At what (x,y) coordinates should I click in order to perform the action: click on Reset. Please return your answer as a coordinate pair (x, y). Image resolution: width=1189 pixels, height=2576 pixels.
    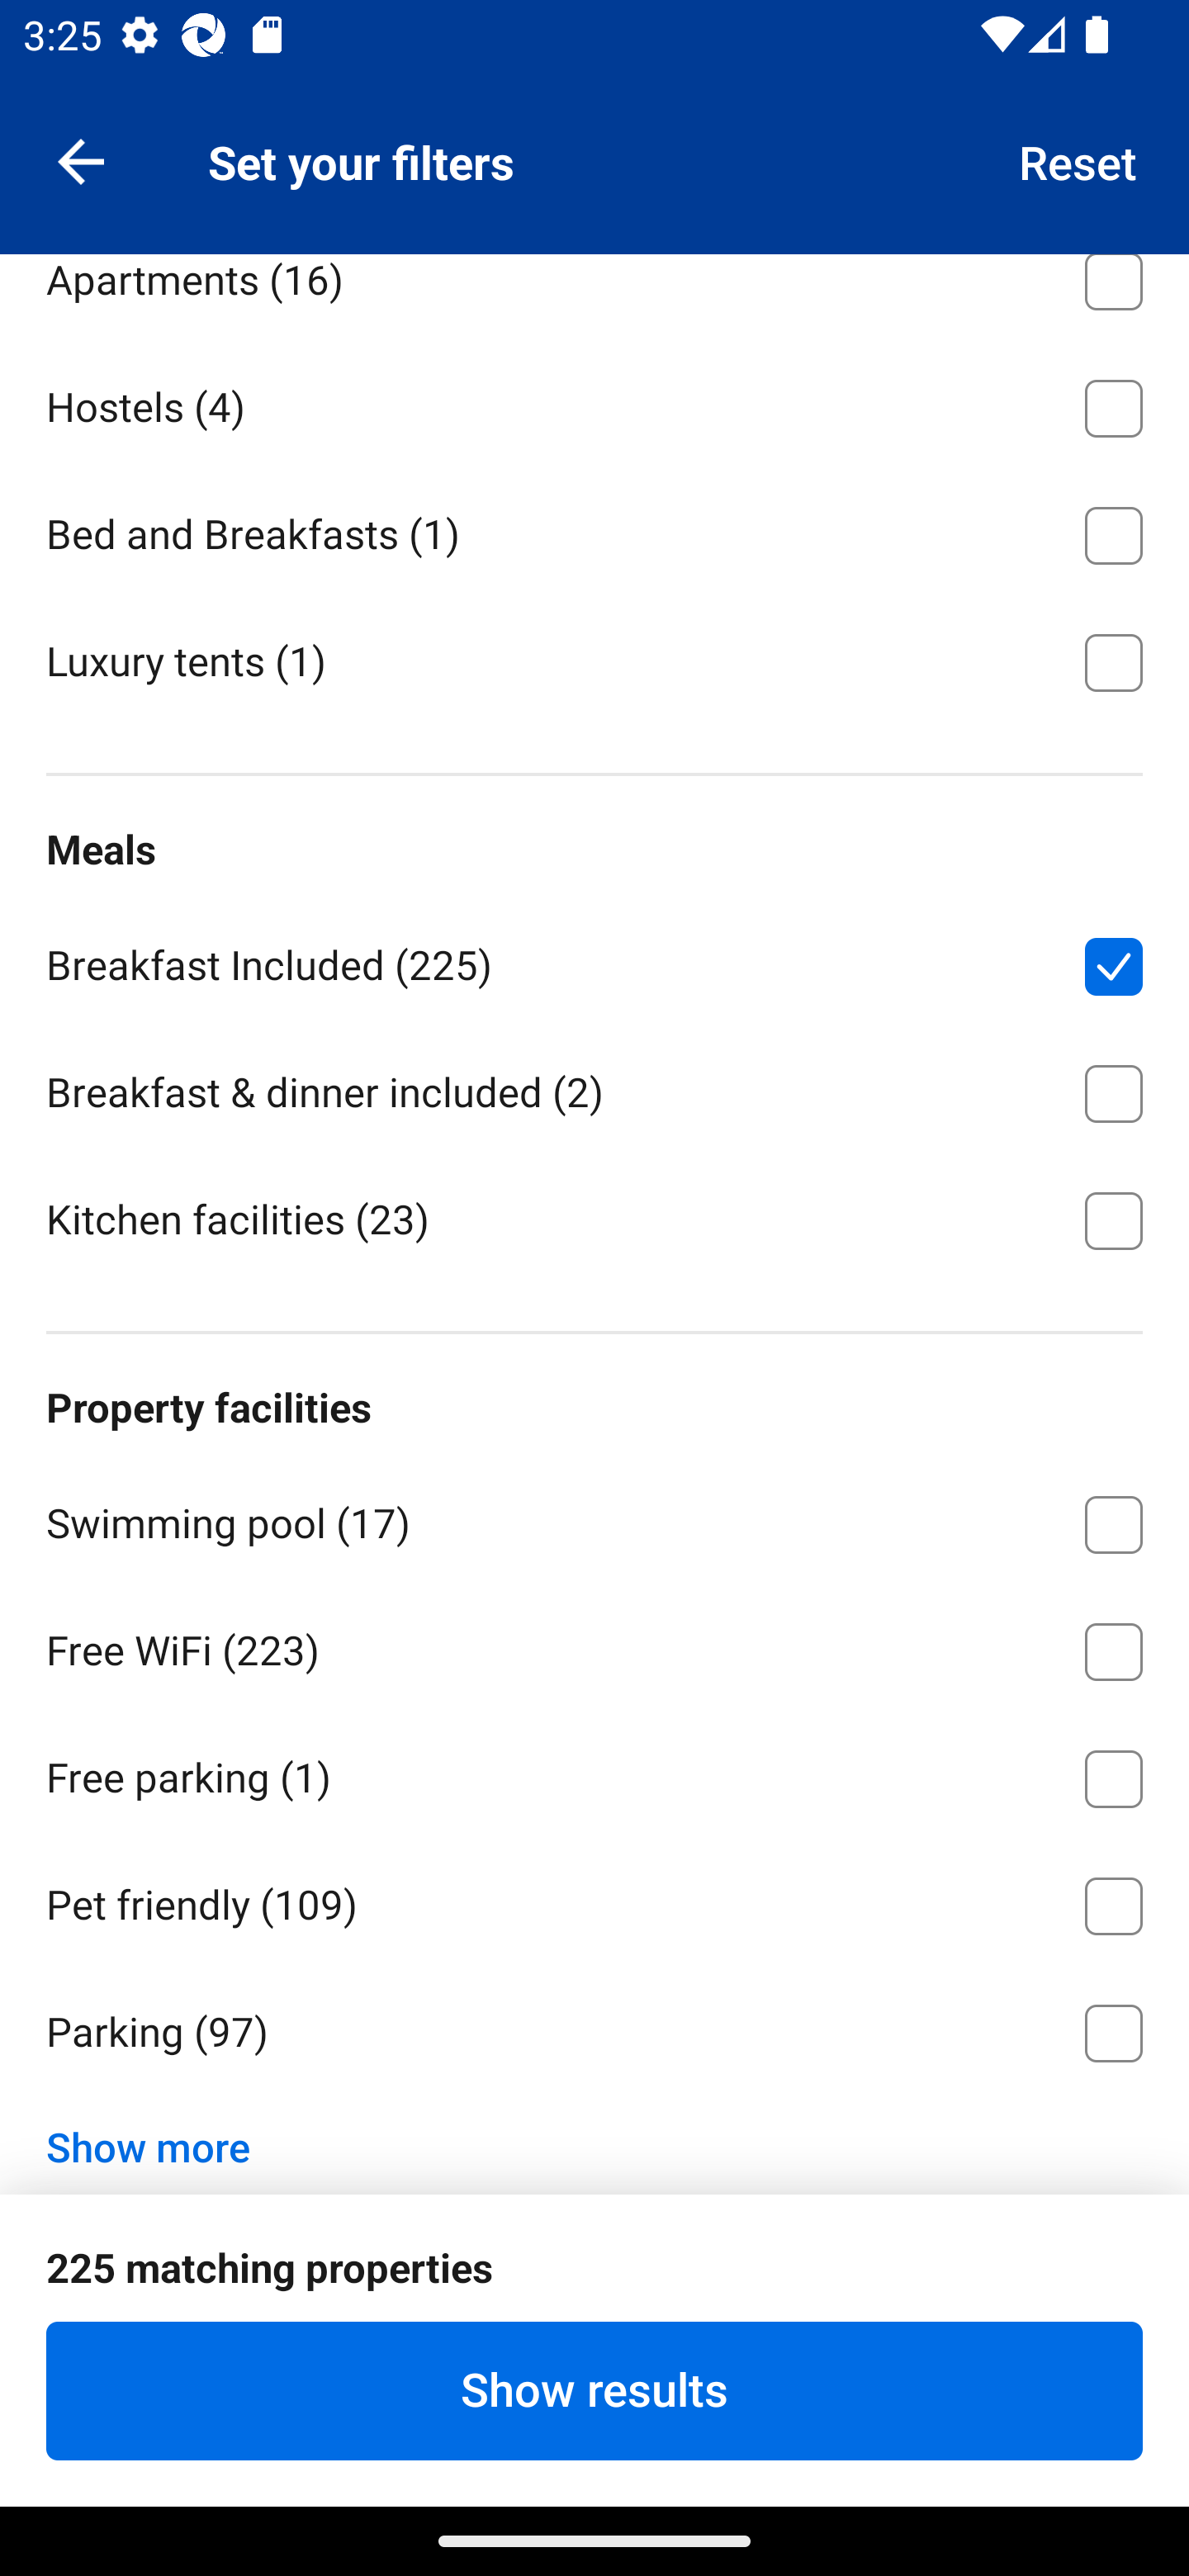
    Looking at the image, I should click on (1078, 160).